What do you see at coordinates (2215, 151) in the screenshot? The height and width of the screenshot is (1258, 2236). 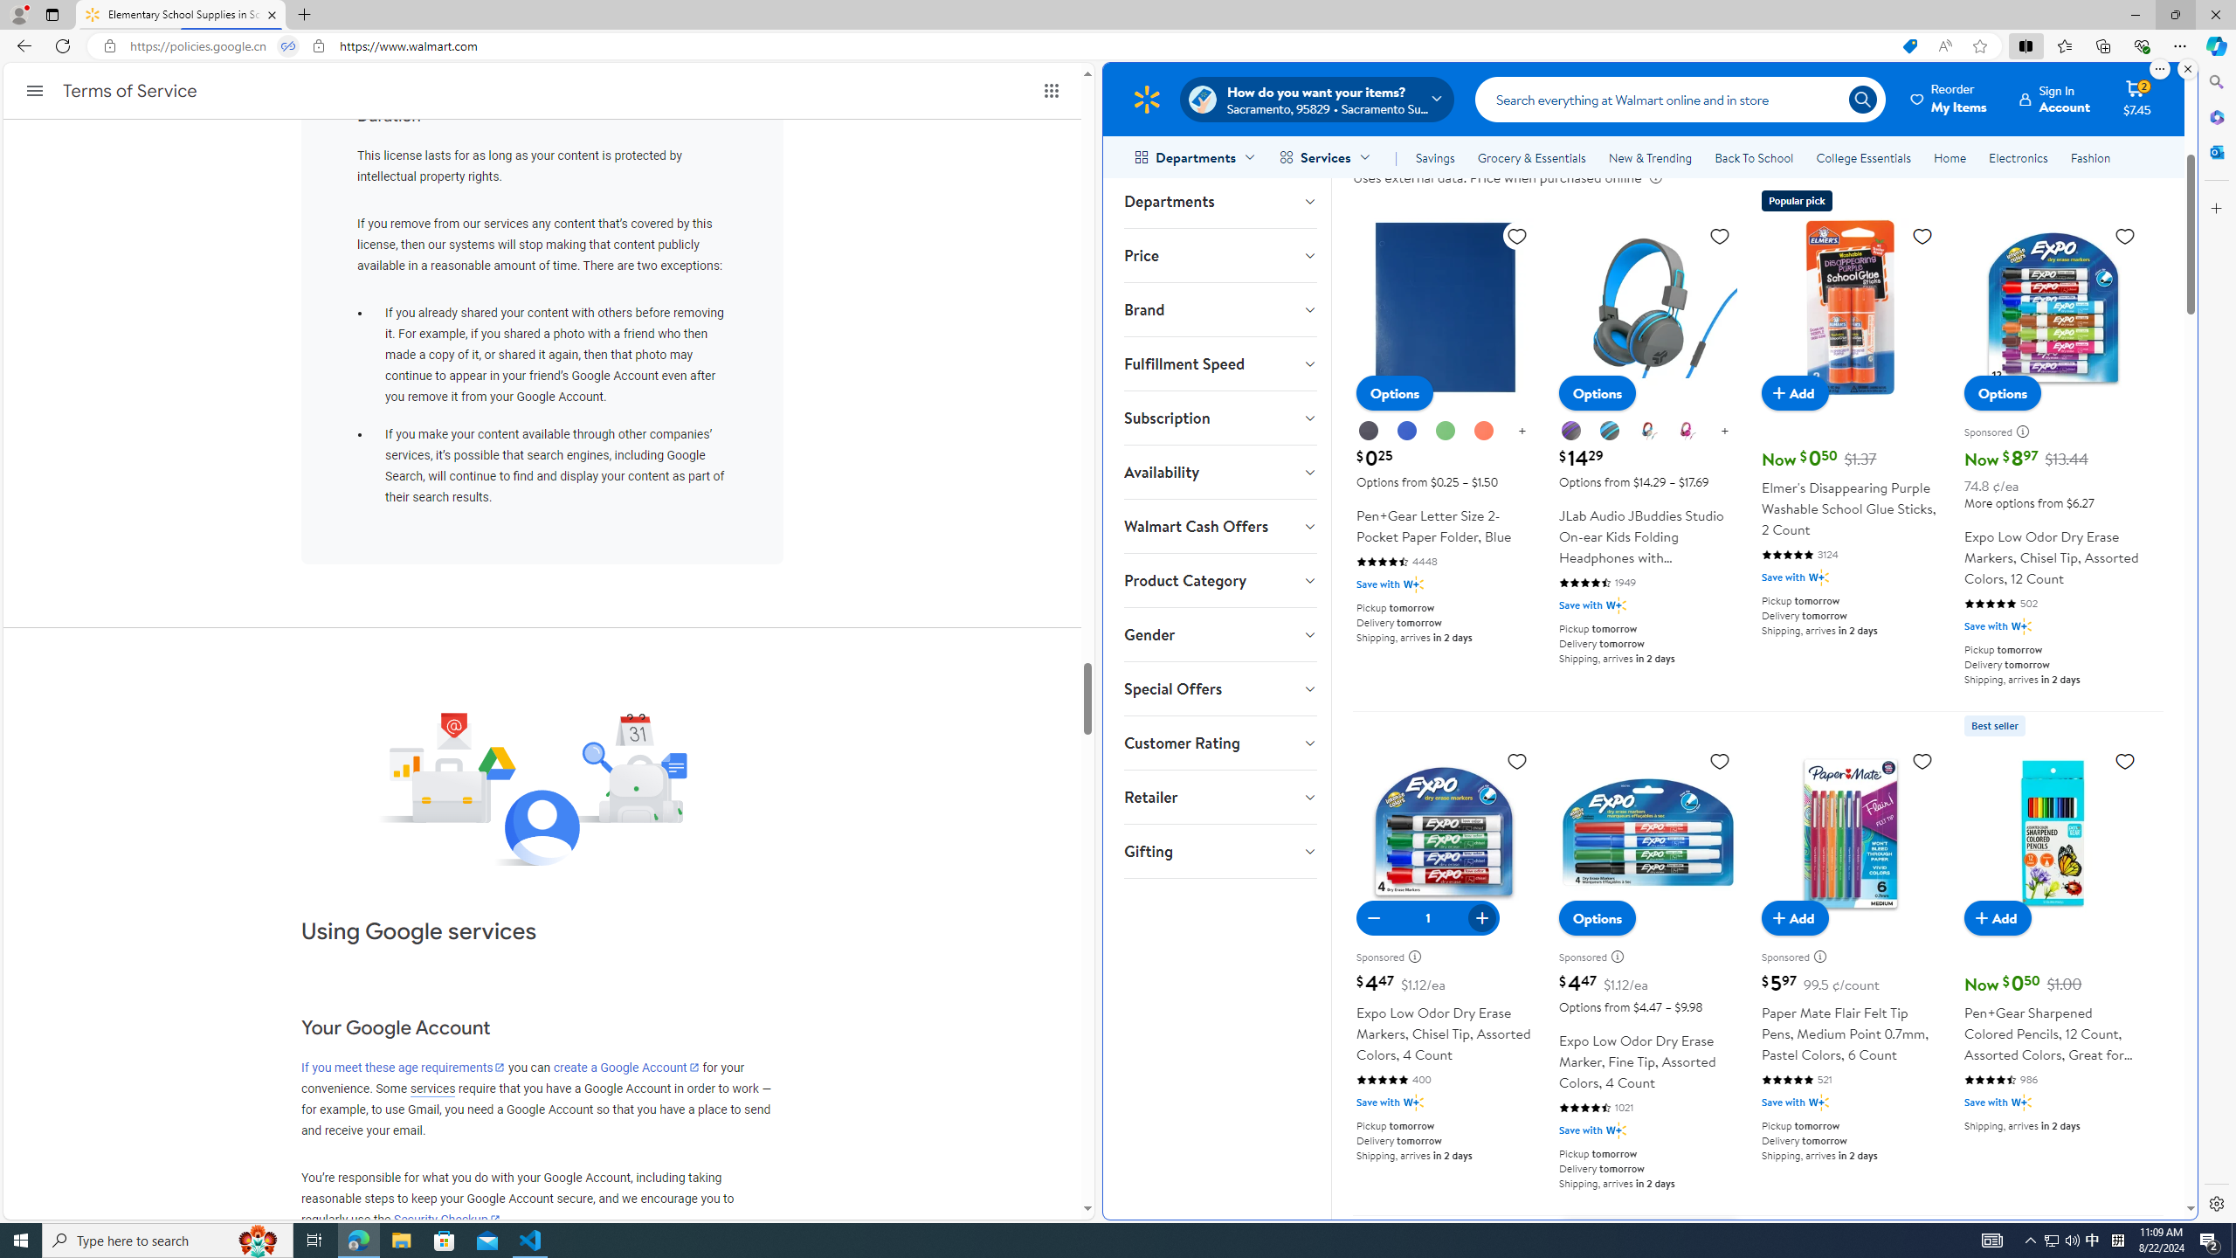 I see `Close Outlook pane` at bounding box center [2215, 151].